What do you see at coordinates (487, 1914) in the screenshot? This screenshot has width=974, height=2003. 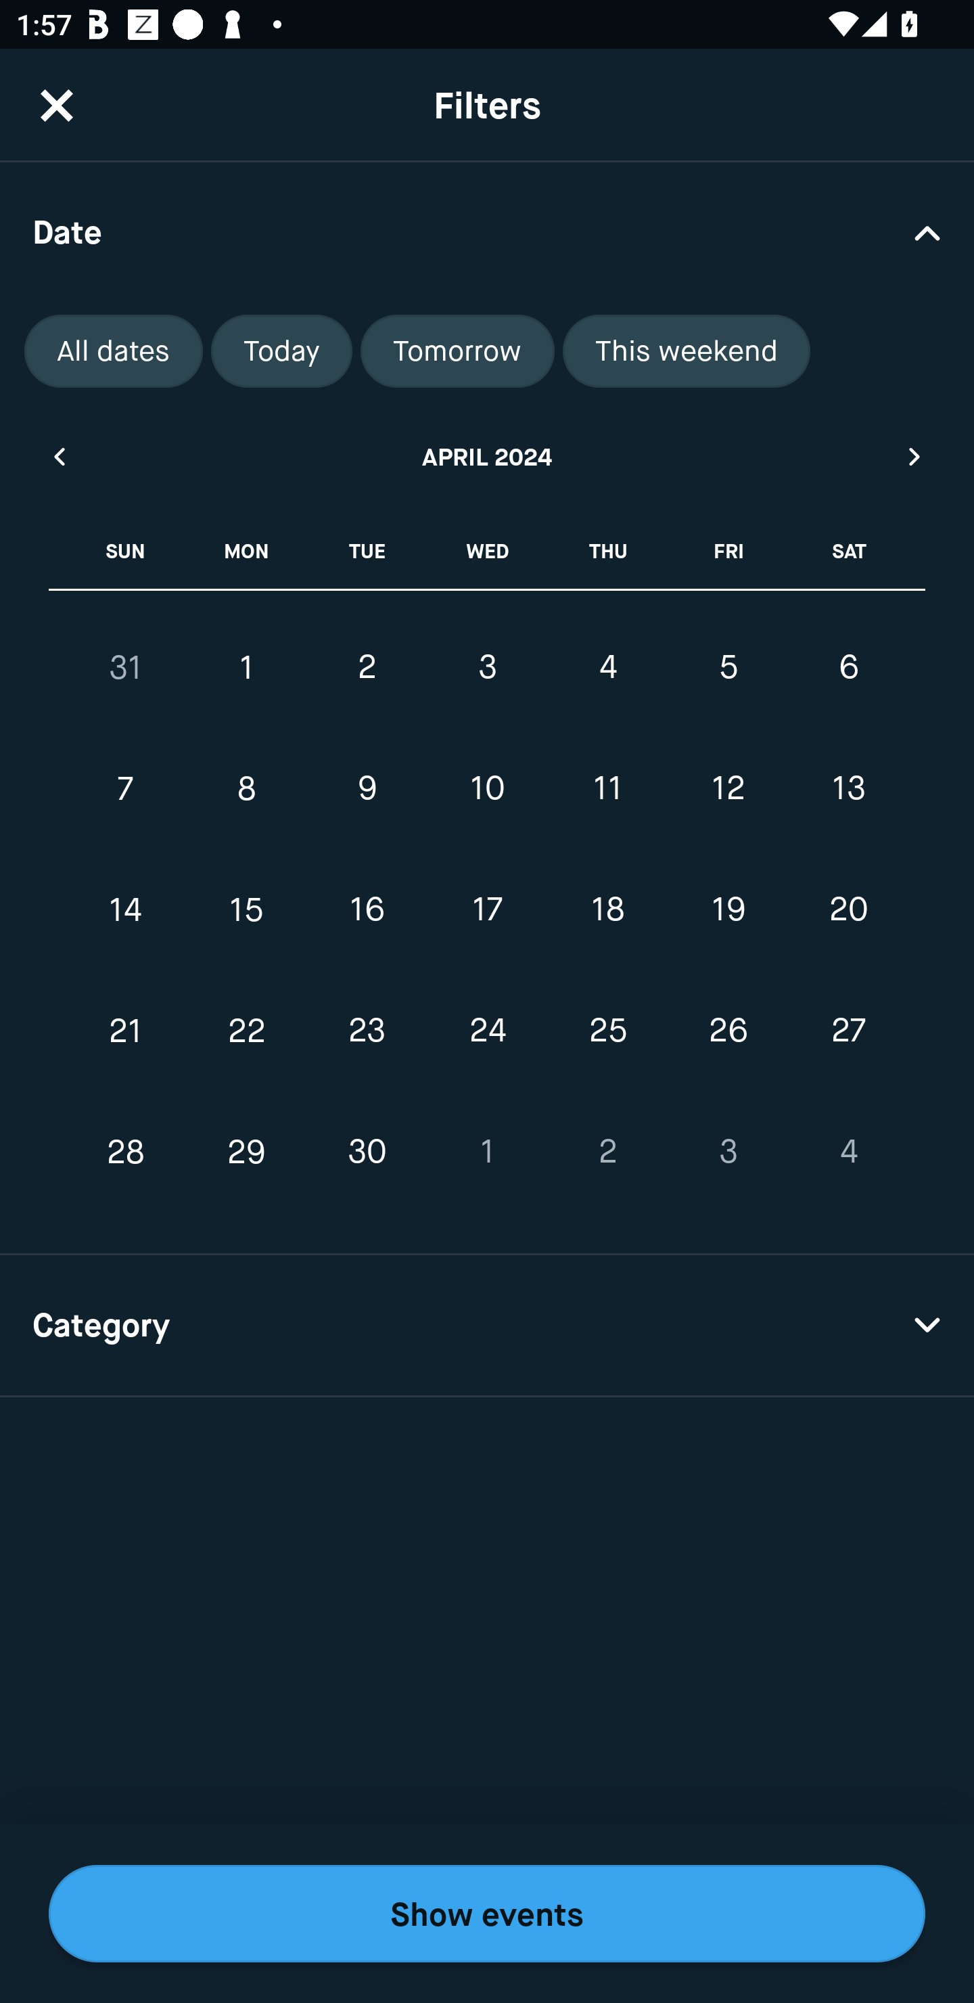 I see `Show events` at bounding box center [487, 1914].